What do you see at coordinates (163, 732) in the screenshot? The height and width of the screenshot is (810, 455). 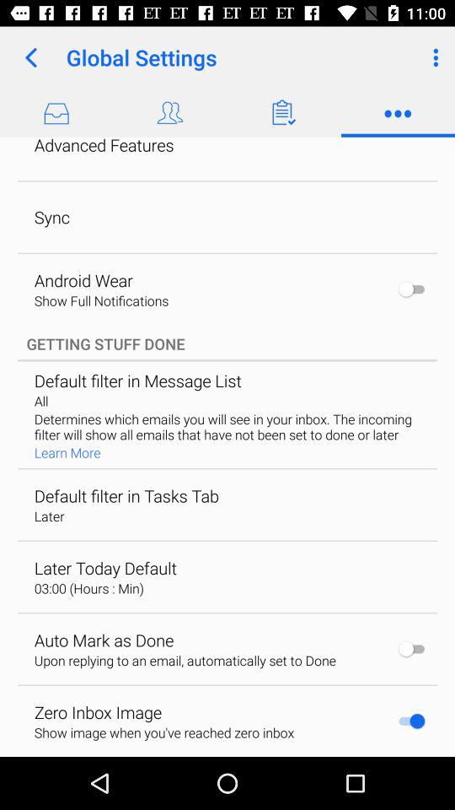 I see `press item below the zero inbox image` at bounding box center [163, 732].